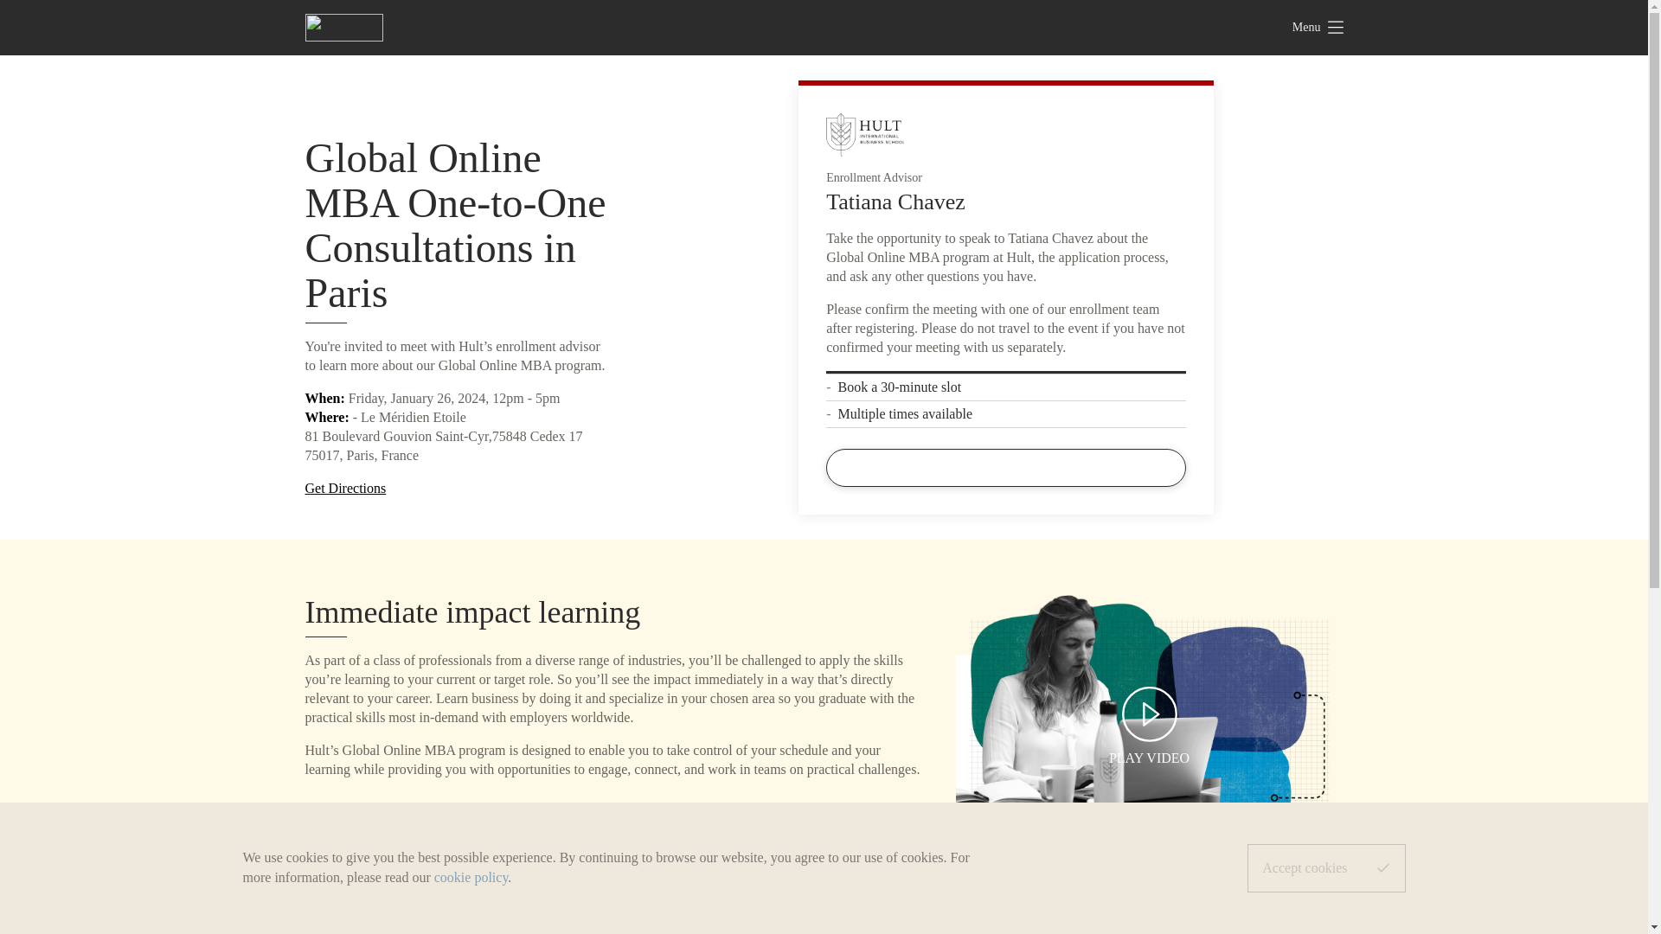 The image size is (1661, 934). Describe the element at coordinates (1149, 724) in the screenshot. I see `Hult Live Online MBA` at that location.